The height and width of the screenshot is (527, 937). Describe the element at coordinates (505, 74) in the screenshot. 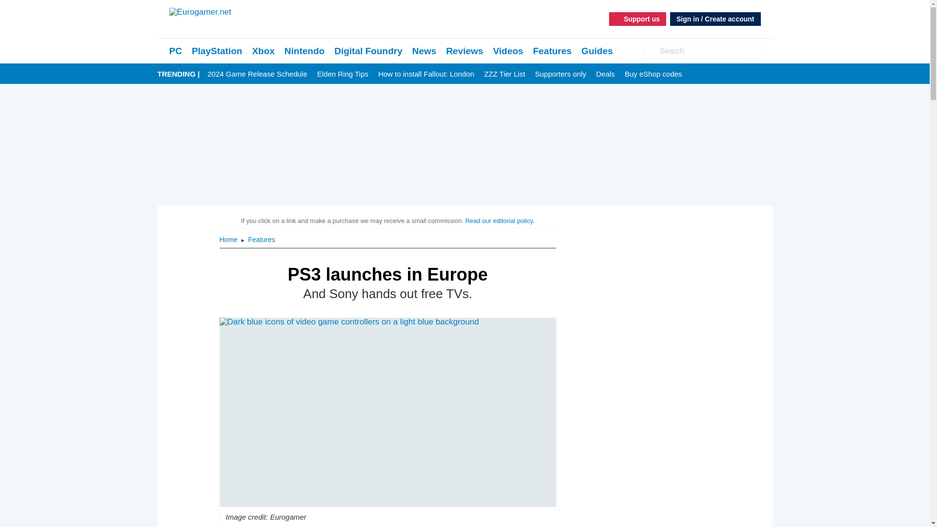

I see `ZZZ Tier List` at that location.